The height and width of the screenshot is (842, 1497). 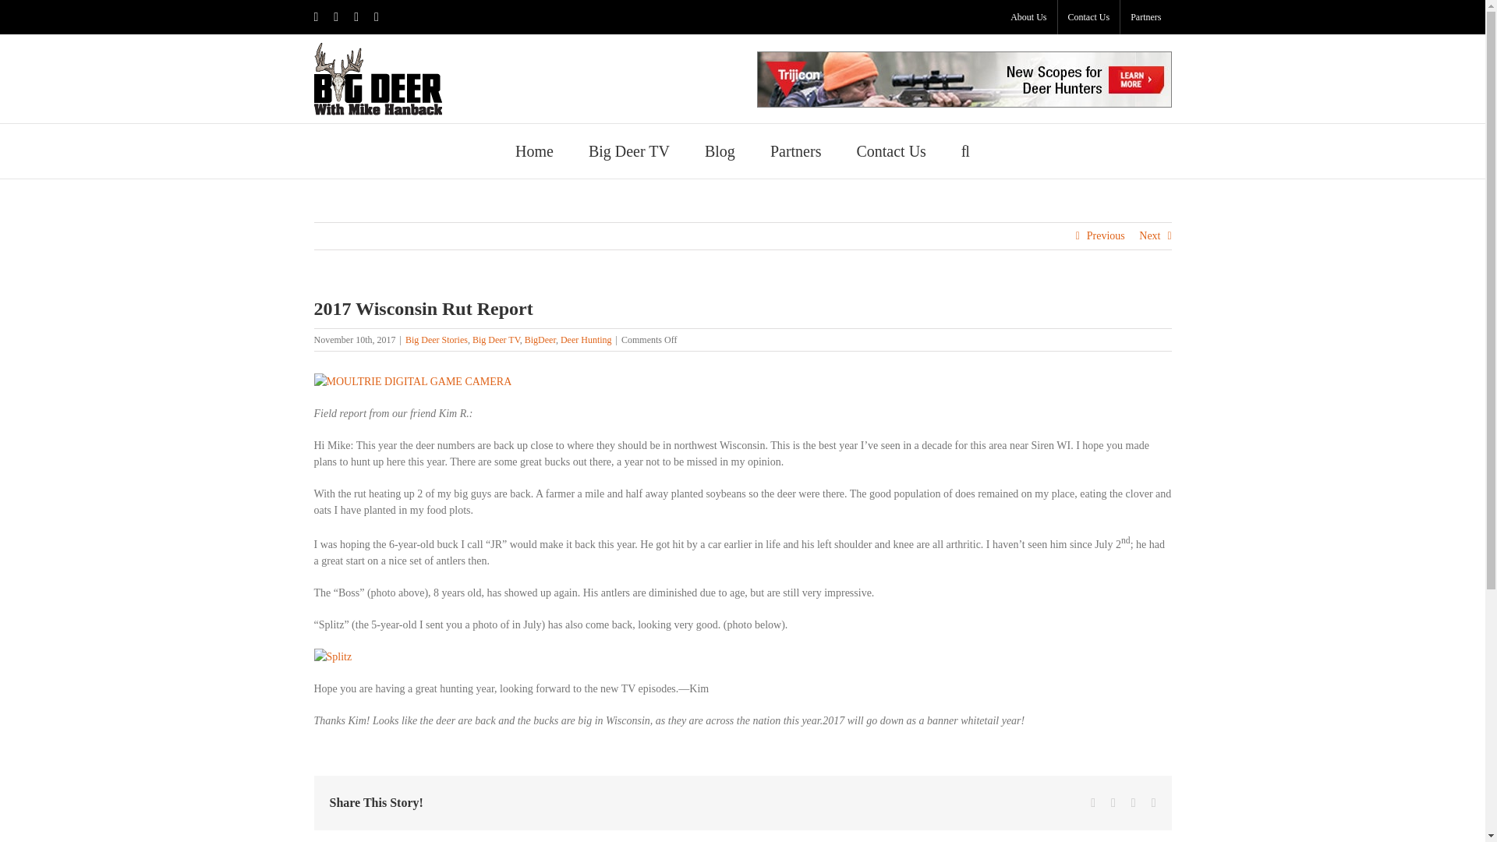 What do you see at coordinates (534, 150) in the screenshot?
I see `Home` at bounding box center [534, 150].